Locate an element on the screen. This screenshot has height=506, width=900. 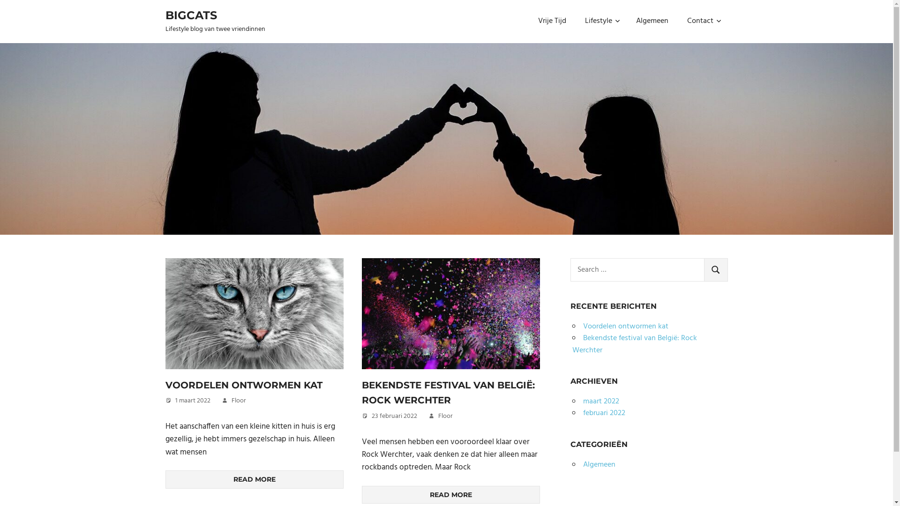
Voordelen ontwormen kat is located at coordinates (626, 327).